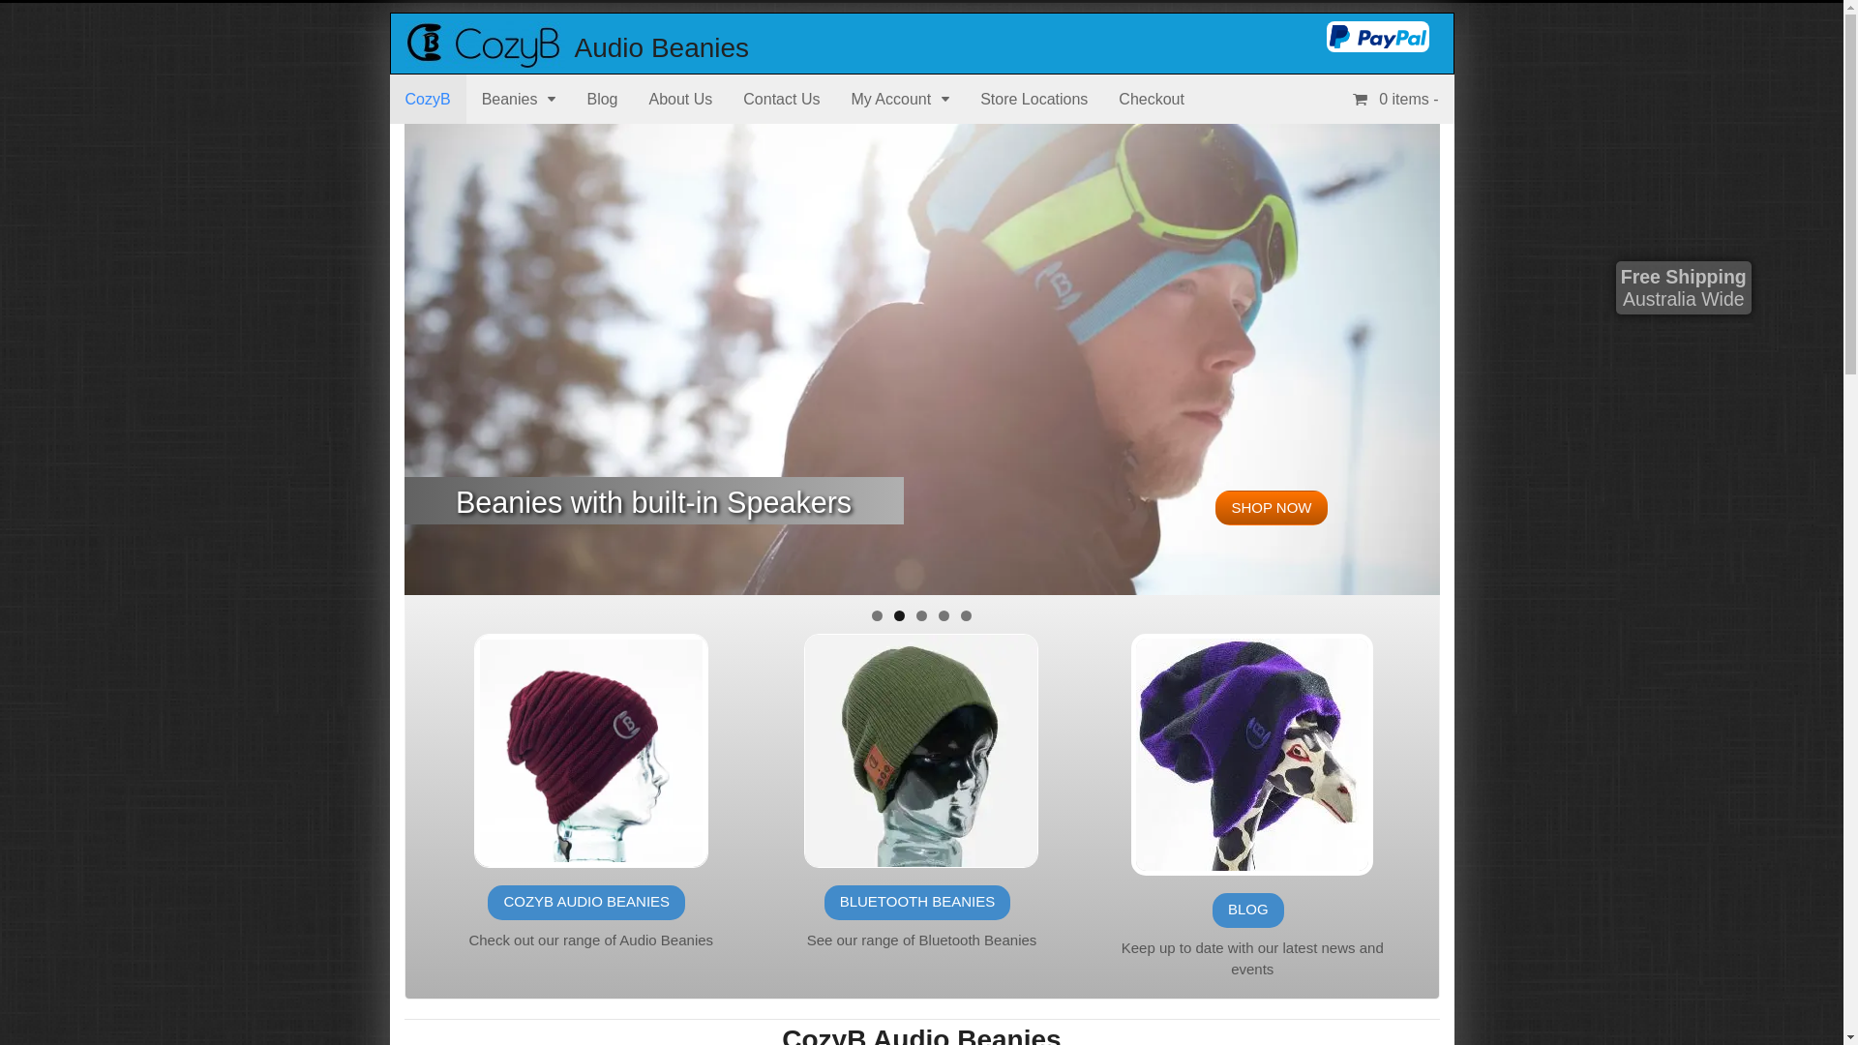 The height and width of the screenshot is (1045, 1858). What do you see at coordinates (1395, 98) in the screenshot?
I see `0 items -` at bounding box center [1395, 98].